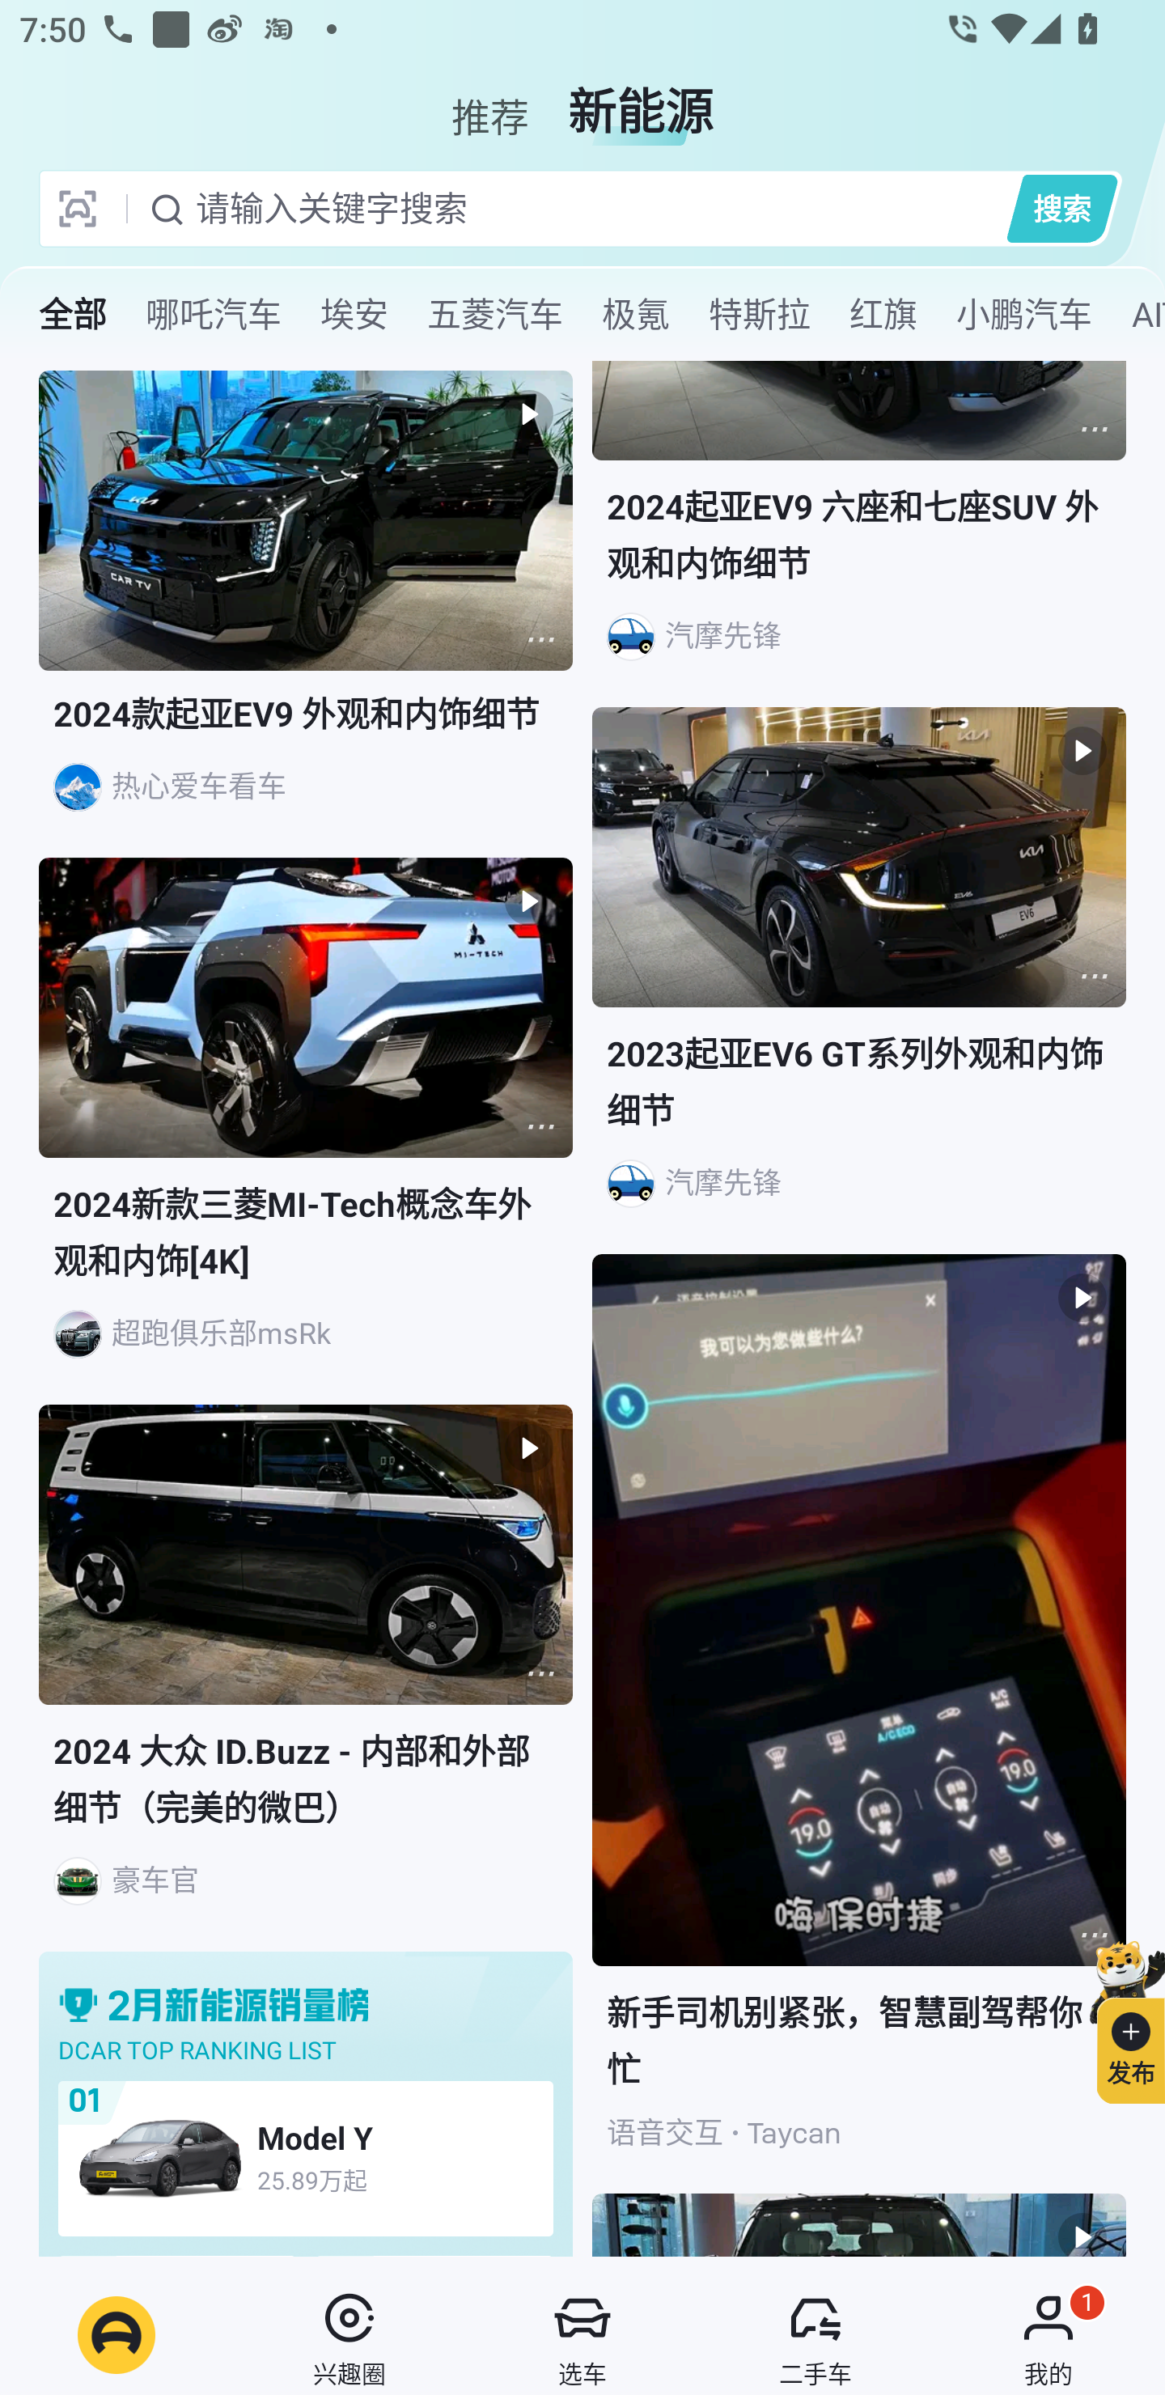 Image resolution: width=1165 pixels, height=2395 pixels. Describe the element at coordinates (540, 1126) in the screenshot. I see `` at that location.